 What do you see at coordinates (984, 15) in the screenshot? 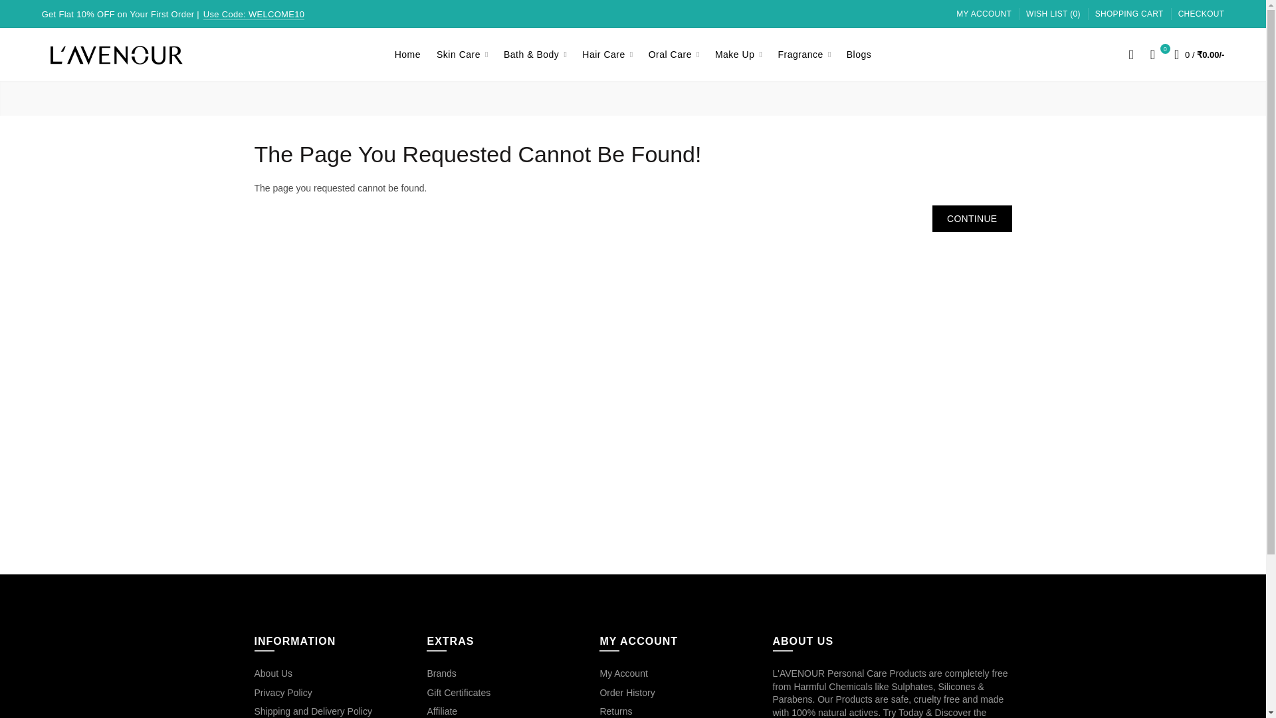
I see `My Account` at bounding box center [984, 15].